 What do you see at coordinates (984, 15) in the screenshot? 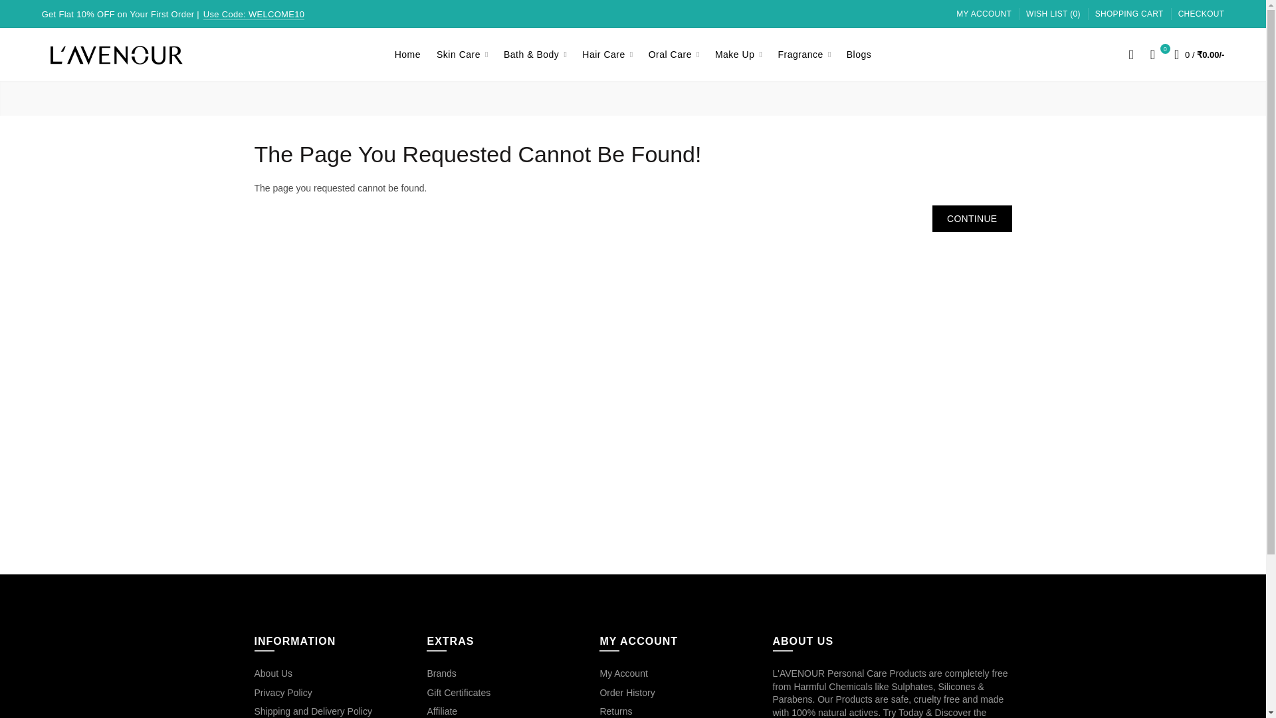
I see `My Account` at bounding box center [984, 15].